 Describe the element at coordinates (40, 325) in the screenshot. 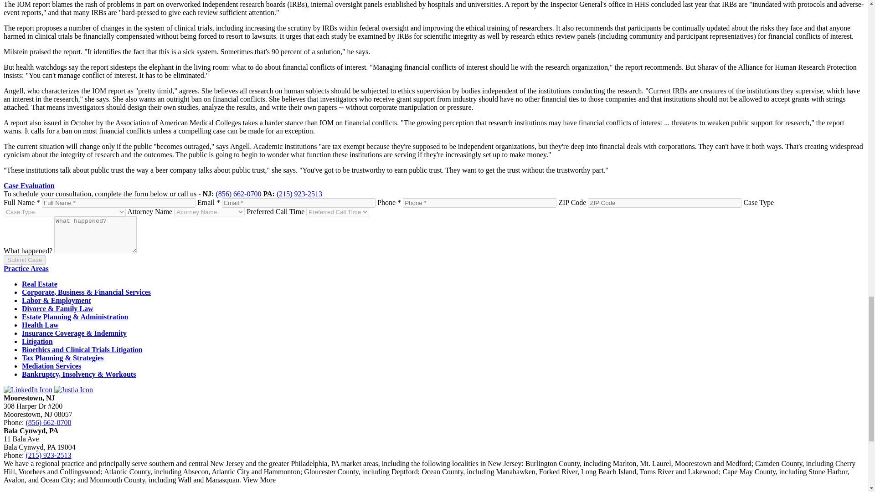

I see `Health Law` at that location.